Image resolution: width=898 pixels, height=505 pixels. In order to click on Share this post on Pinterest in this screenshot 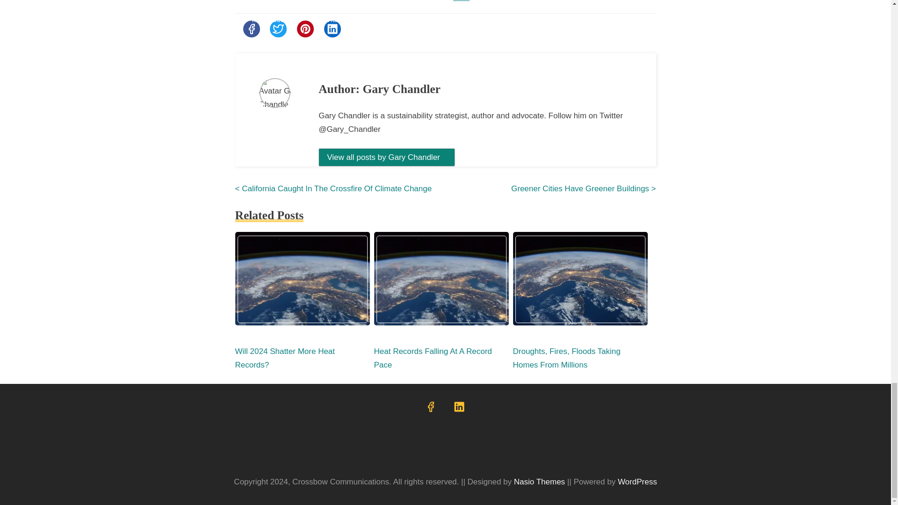, I will do `click(305, 29)`.